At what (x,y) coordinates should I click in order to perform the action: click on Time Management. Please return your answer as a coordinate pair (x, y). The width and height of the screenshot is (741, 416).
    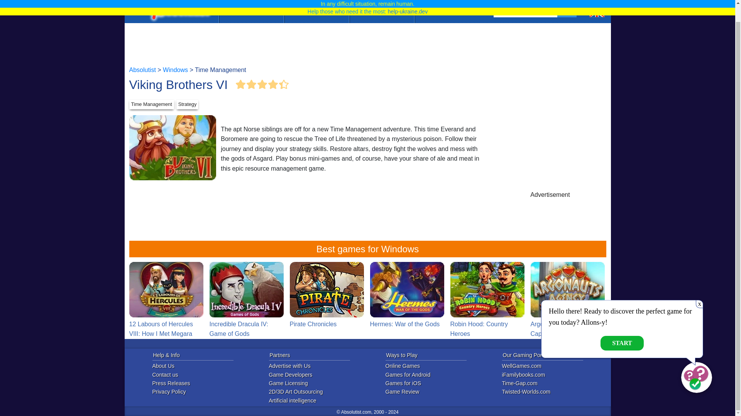
    Looking at the image, I should click on (151, 105).